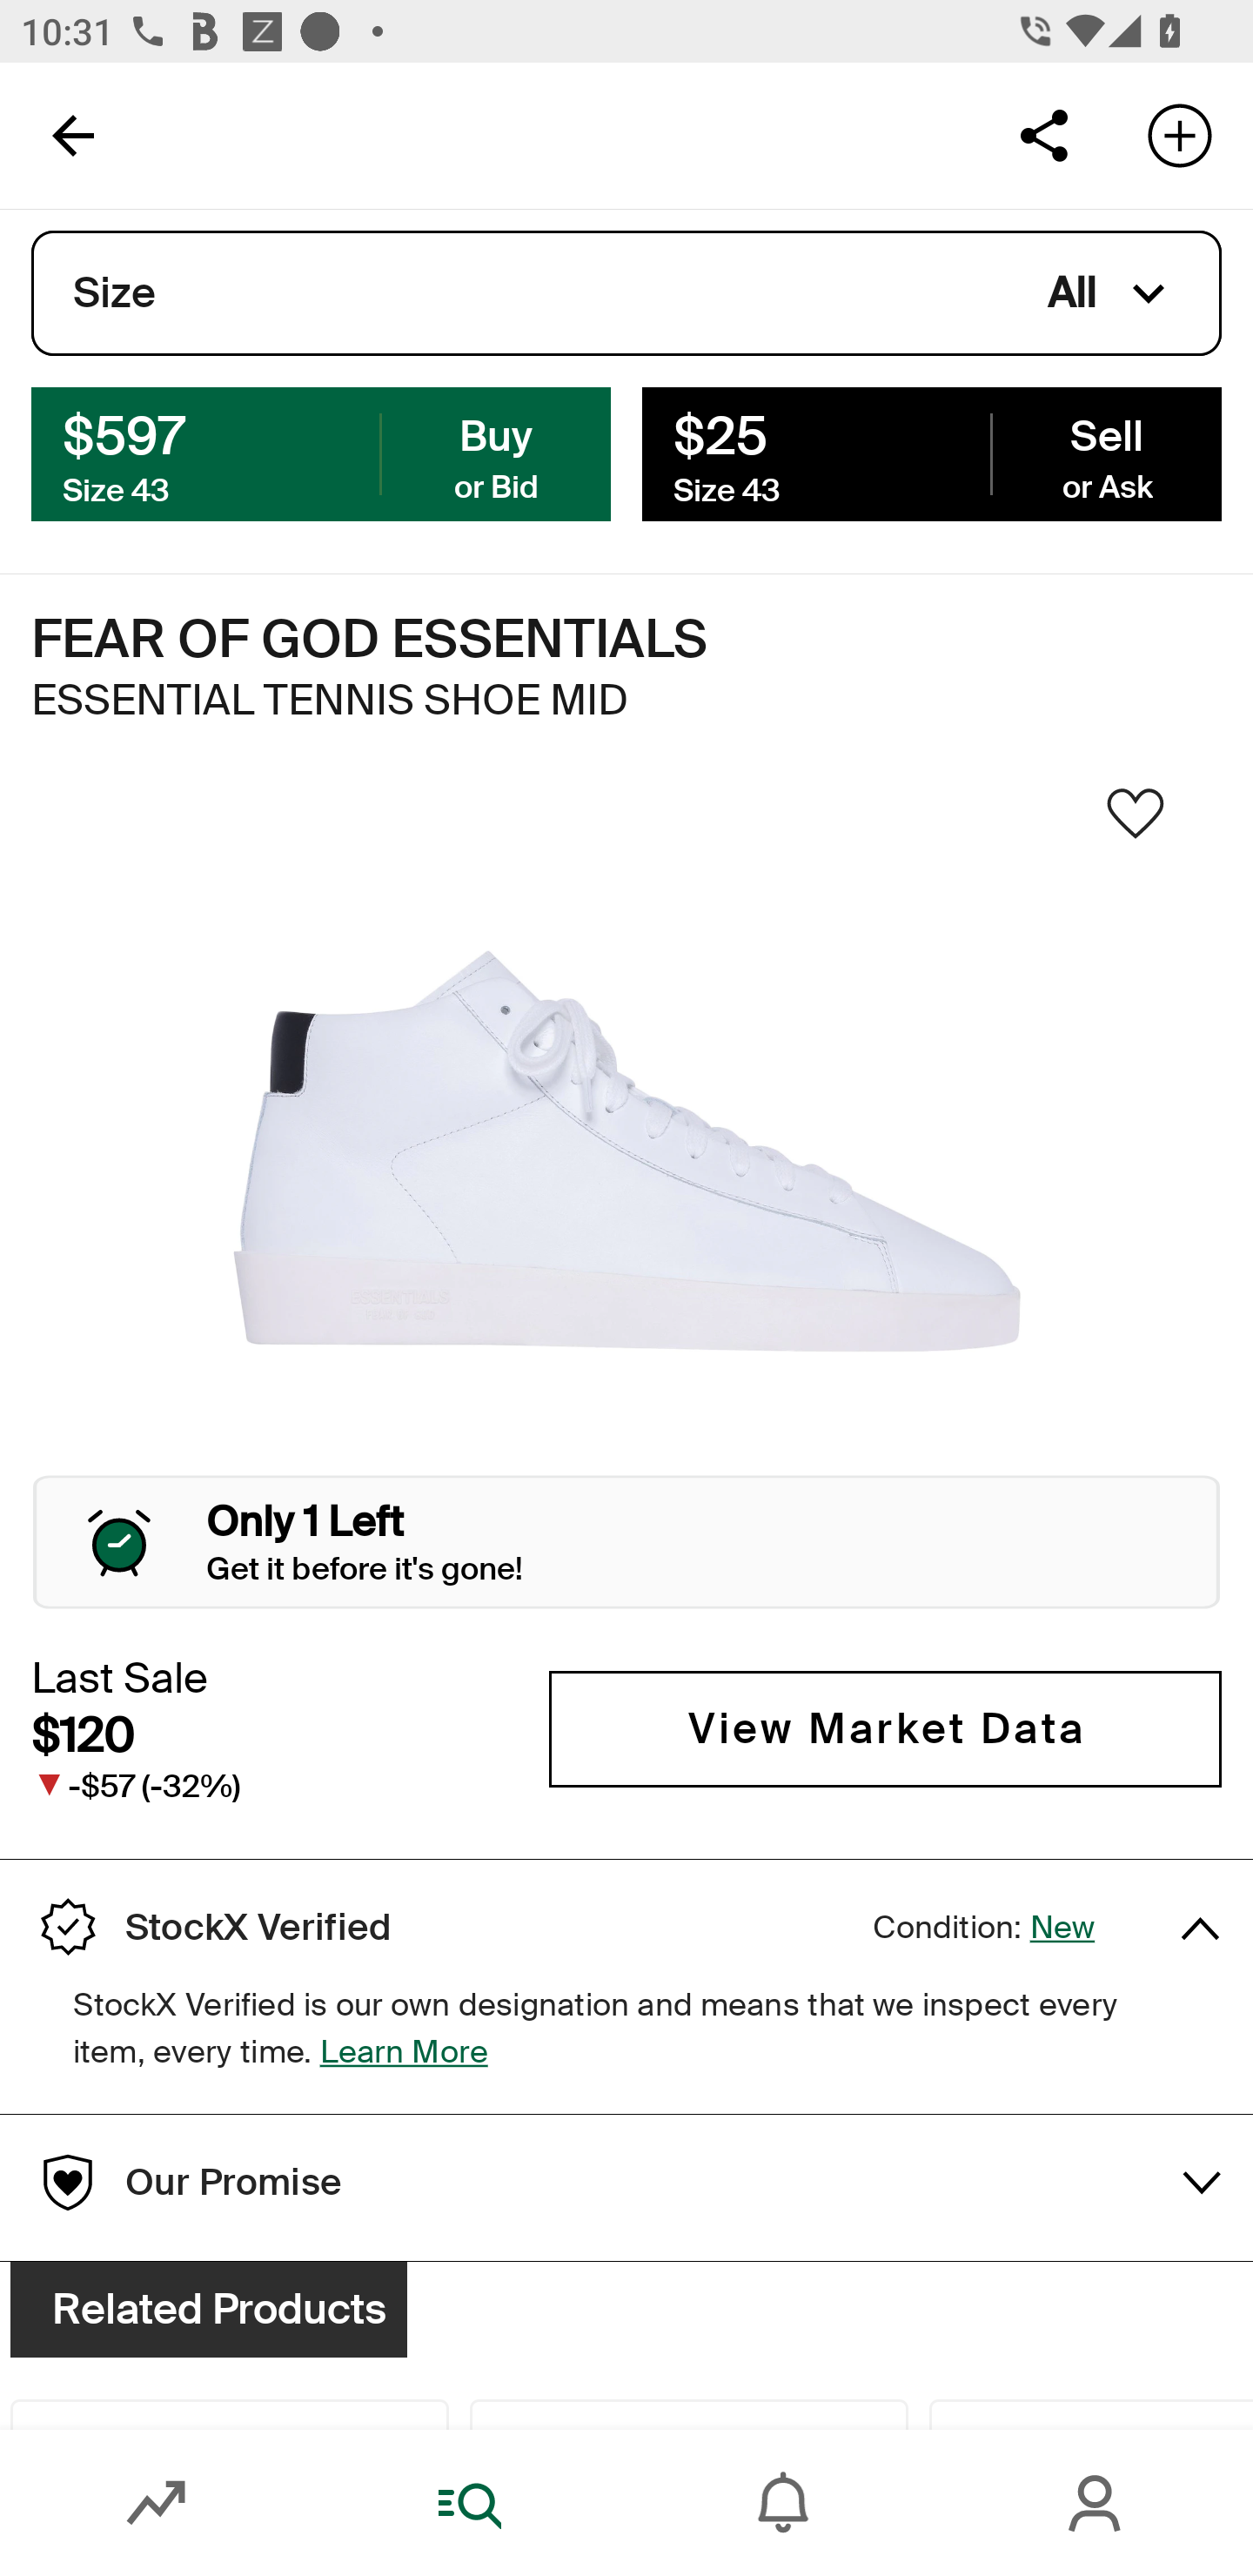 This screenshot has height=2576, width=1253. I want to click on Inbox, so click(783, 2503).